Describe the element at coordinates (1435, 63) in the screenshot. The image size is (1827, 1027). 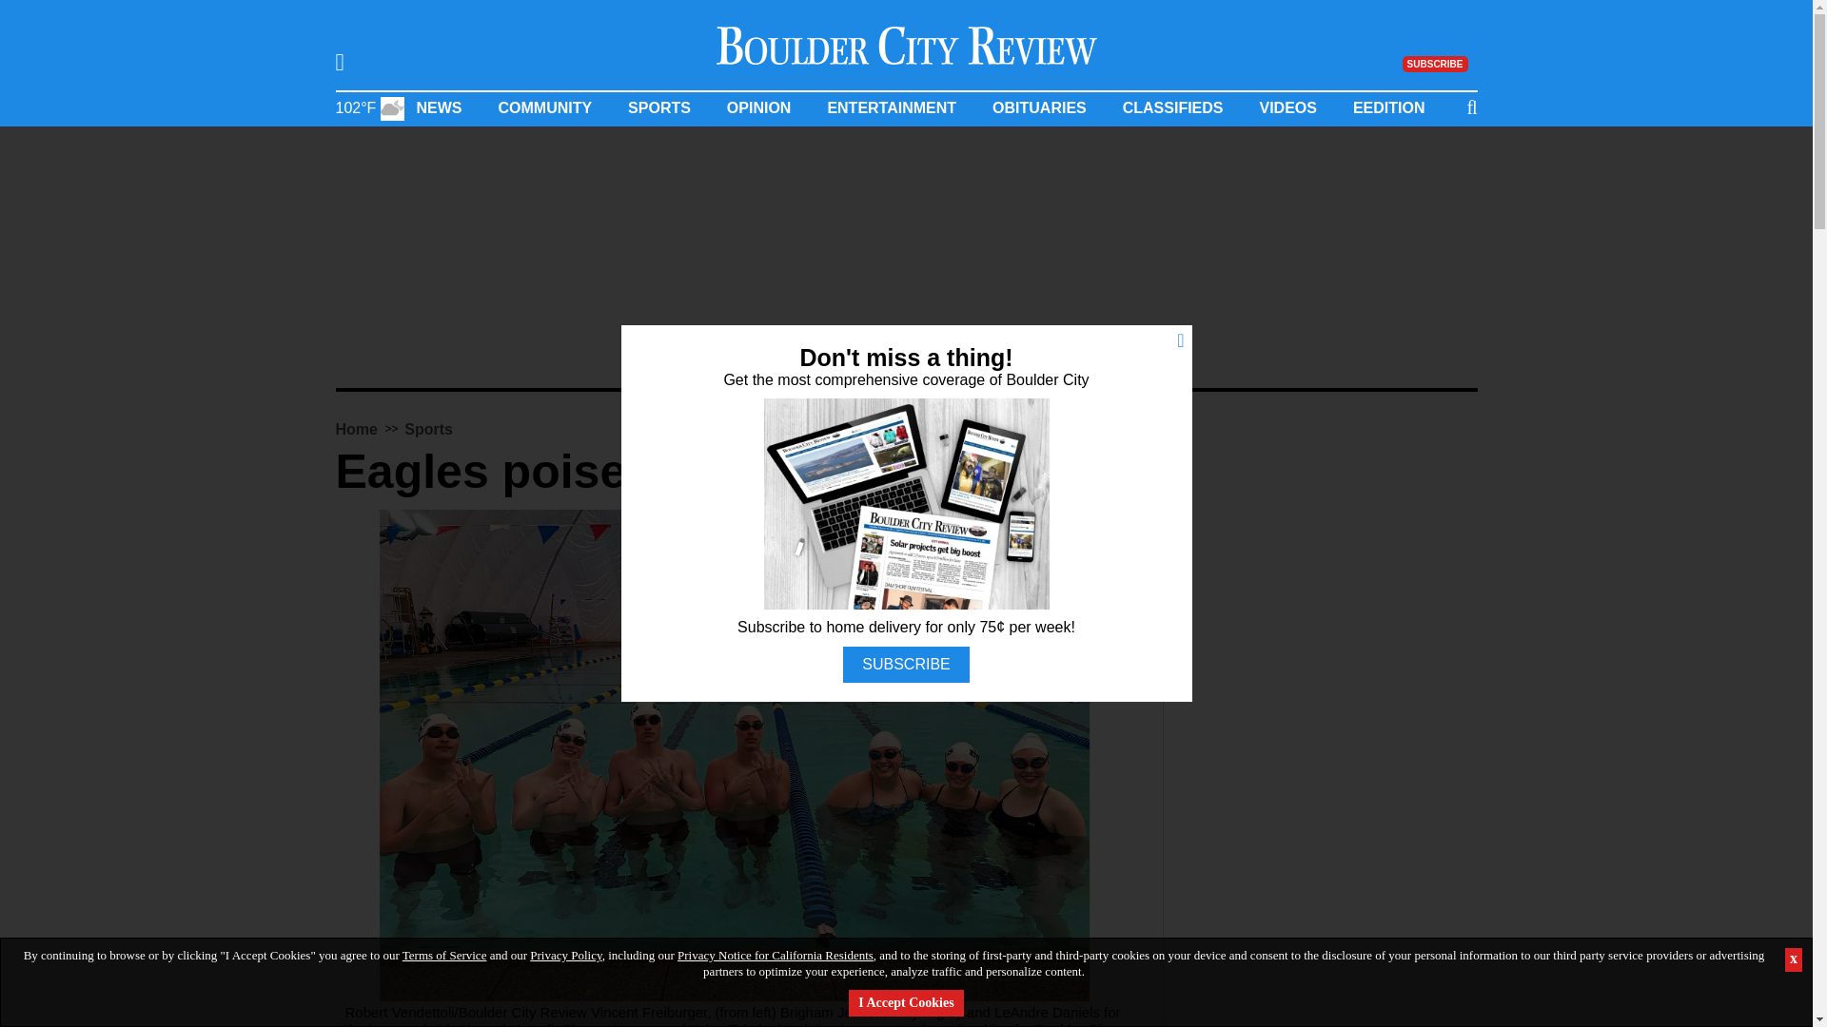
I see `SUBSCRIBE` at that location.